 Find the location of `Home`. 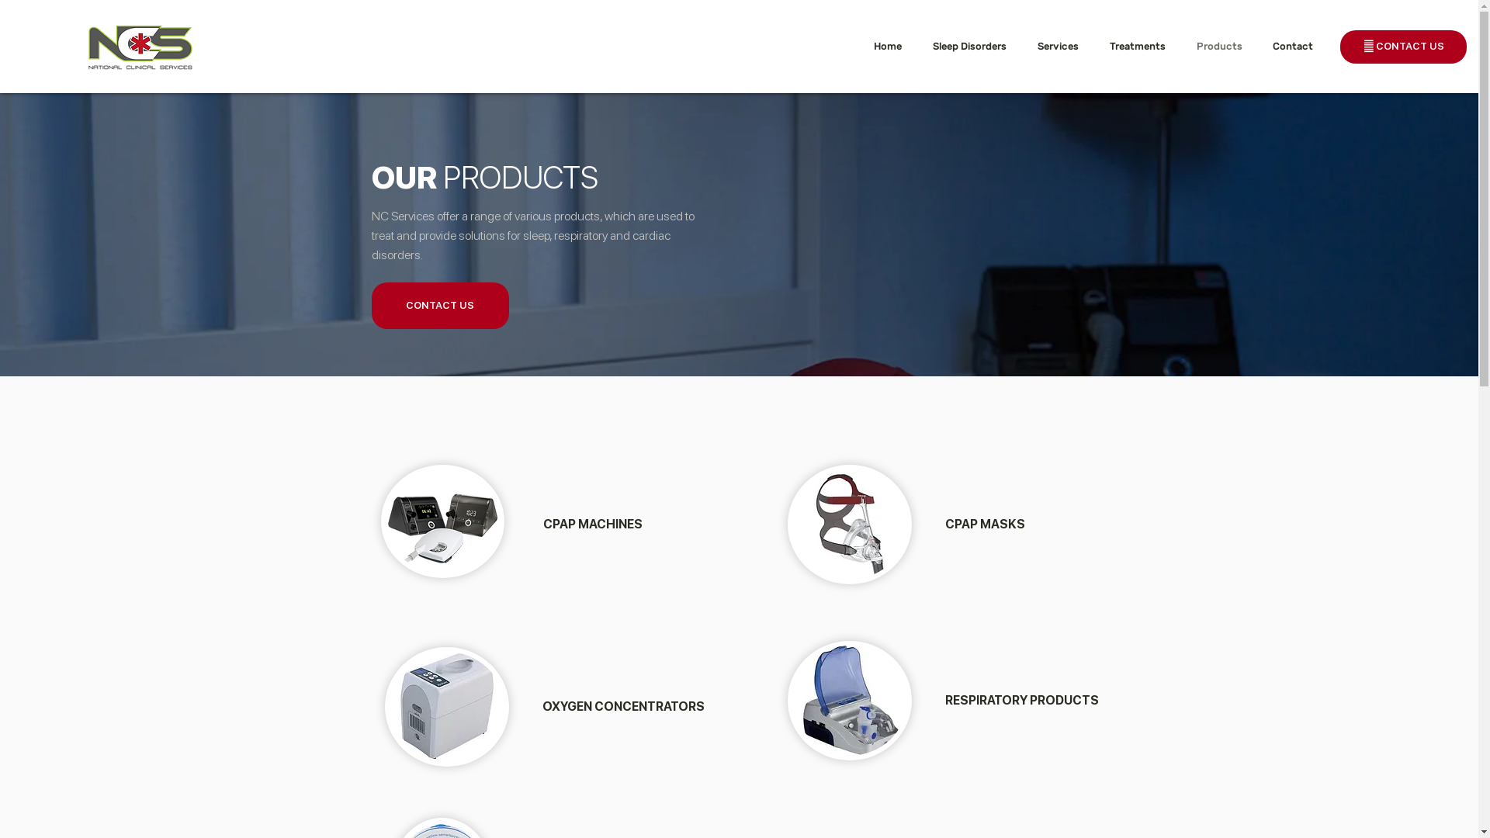

Home is located at coordinates (892, 47).